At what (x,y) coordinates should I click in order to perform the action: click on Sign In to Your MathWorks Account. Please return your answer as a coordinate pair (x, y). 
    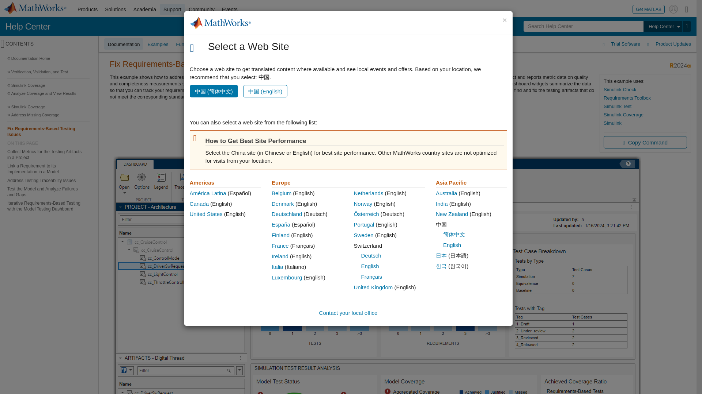
    Looking at the image, I should click on (673, 9).